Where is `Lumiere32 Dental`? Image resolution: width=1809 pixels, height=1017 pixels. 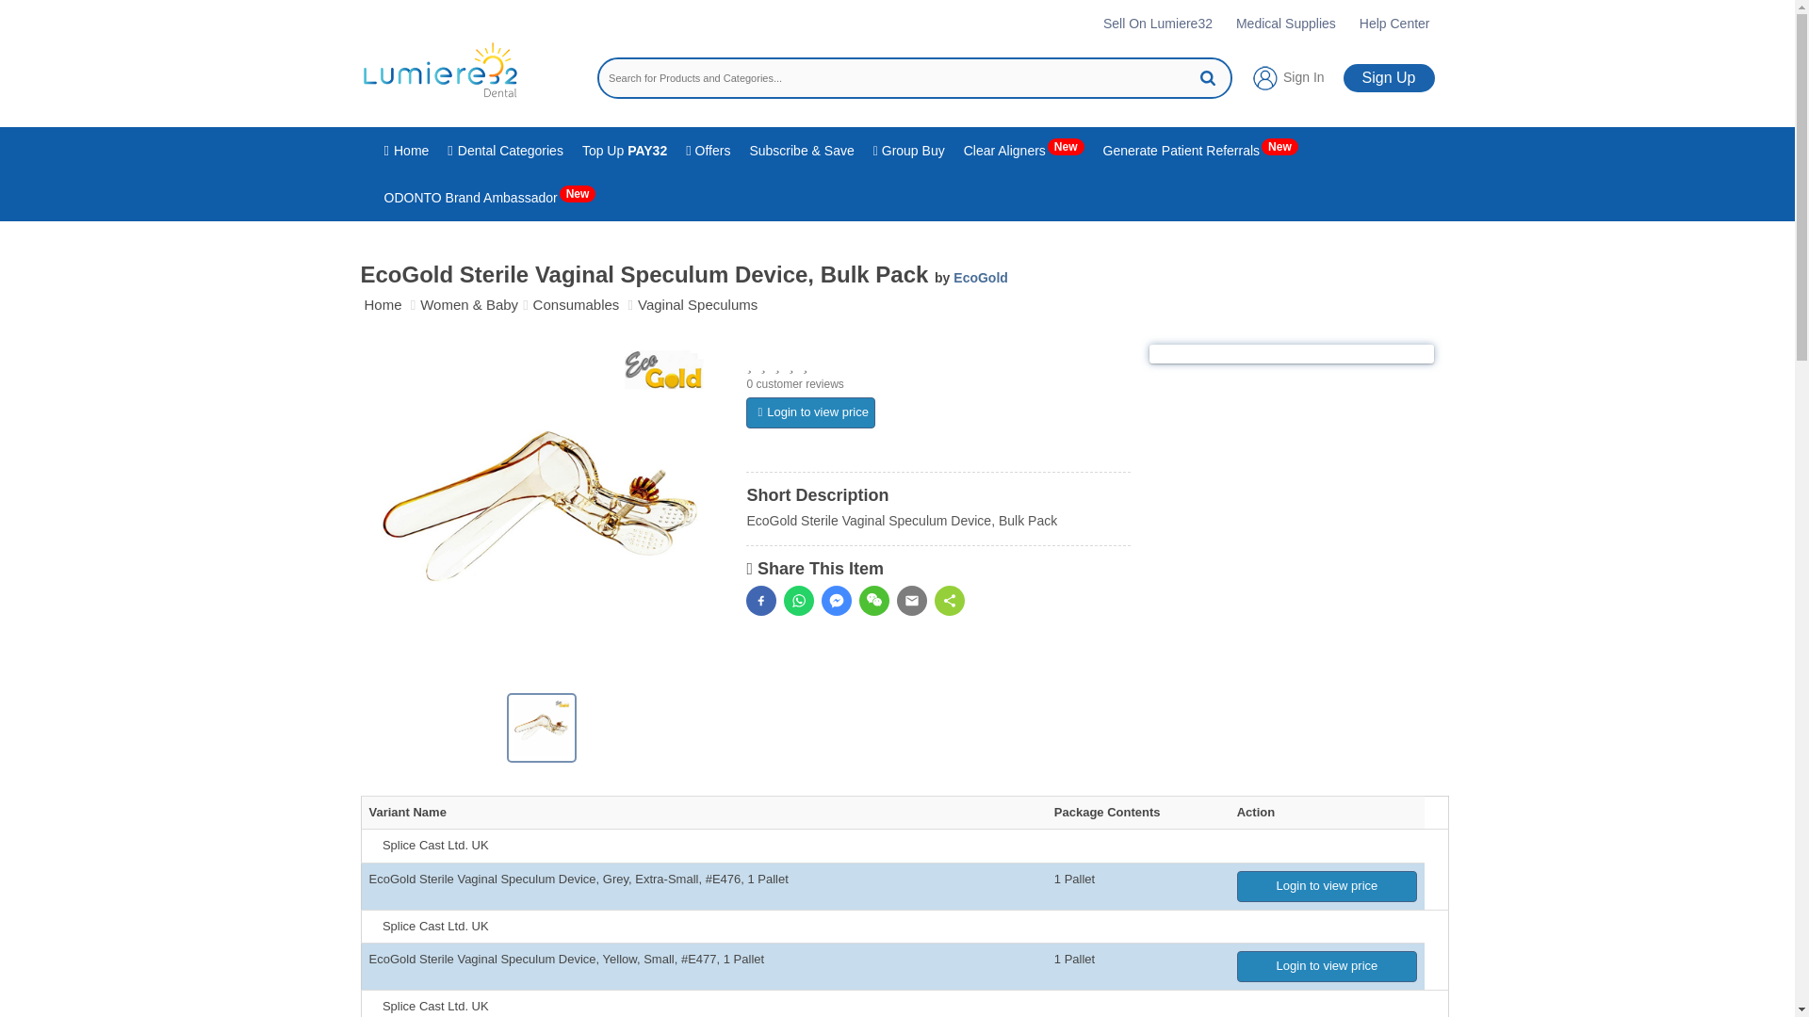 Lumiere32 Dental is located at coordinates (439, 70).